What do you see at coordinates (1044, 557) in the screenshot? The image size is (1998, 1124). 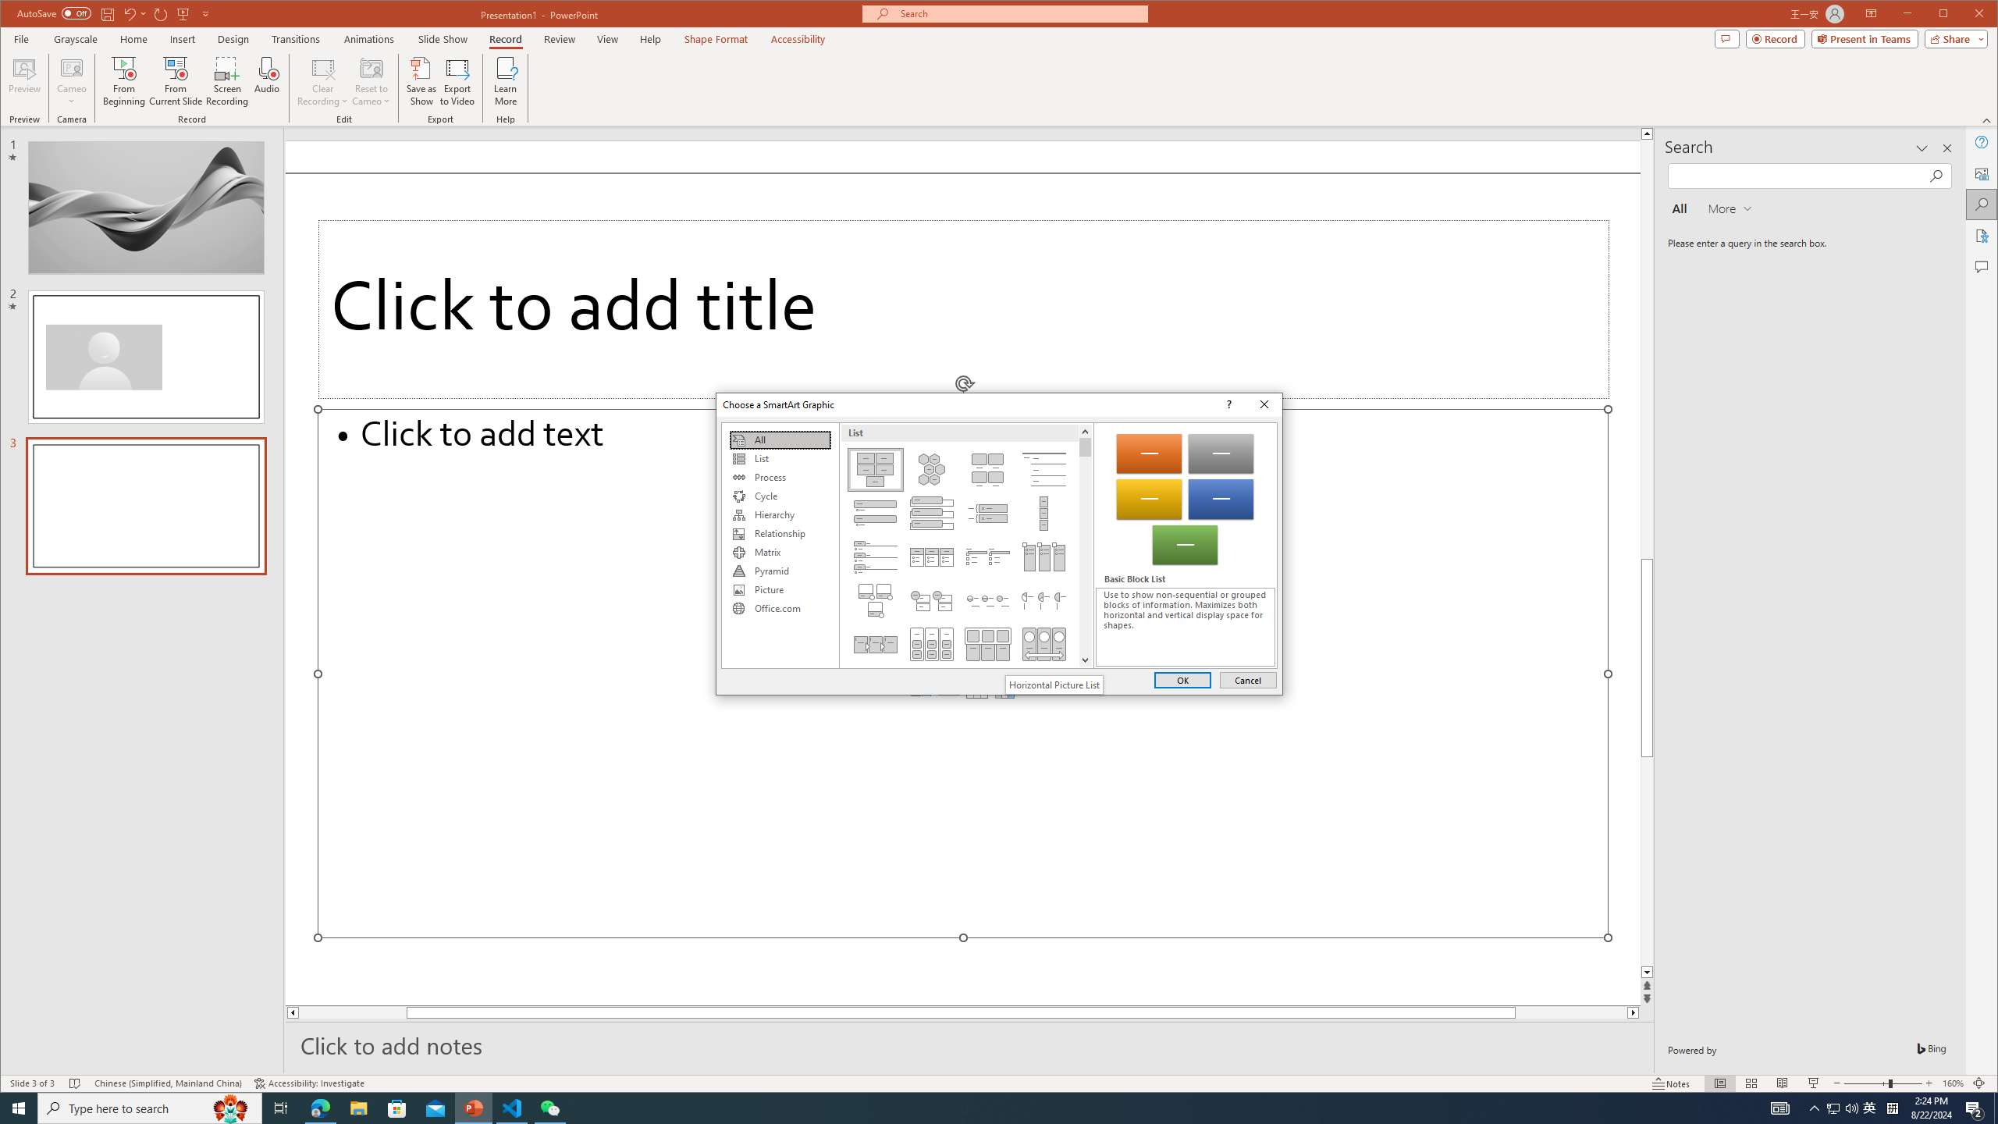 I see `Picture Accent List` at bounding box center [1044, 557].